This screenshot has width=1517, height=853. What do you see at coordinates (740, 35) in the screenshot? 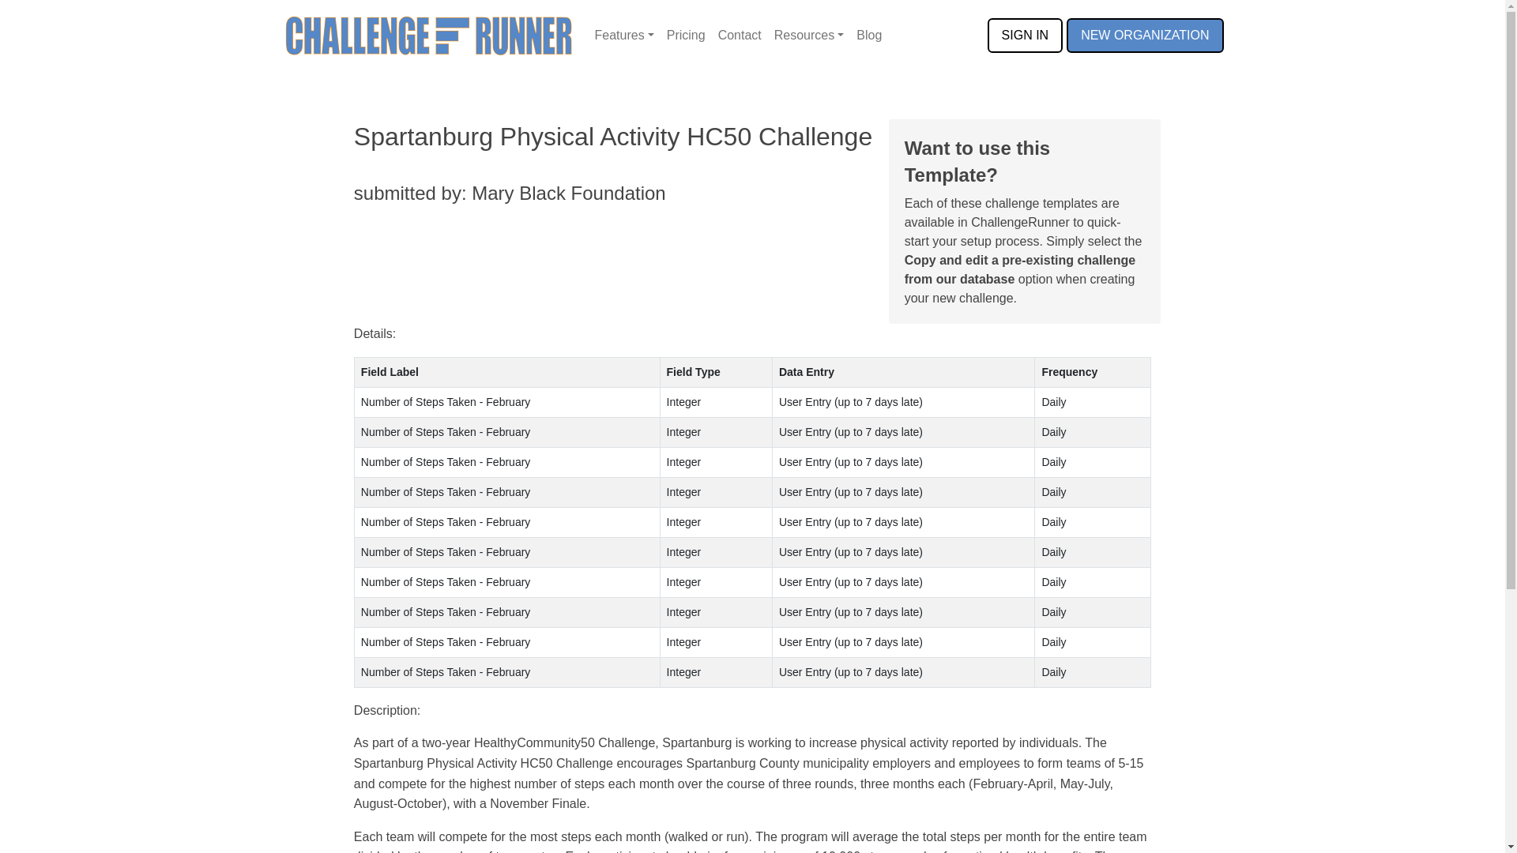
I see `Contact` at bounding box center [740, 35].